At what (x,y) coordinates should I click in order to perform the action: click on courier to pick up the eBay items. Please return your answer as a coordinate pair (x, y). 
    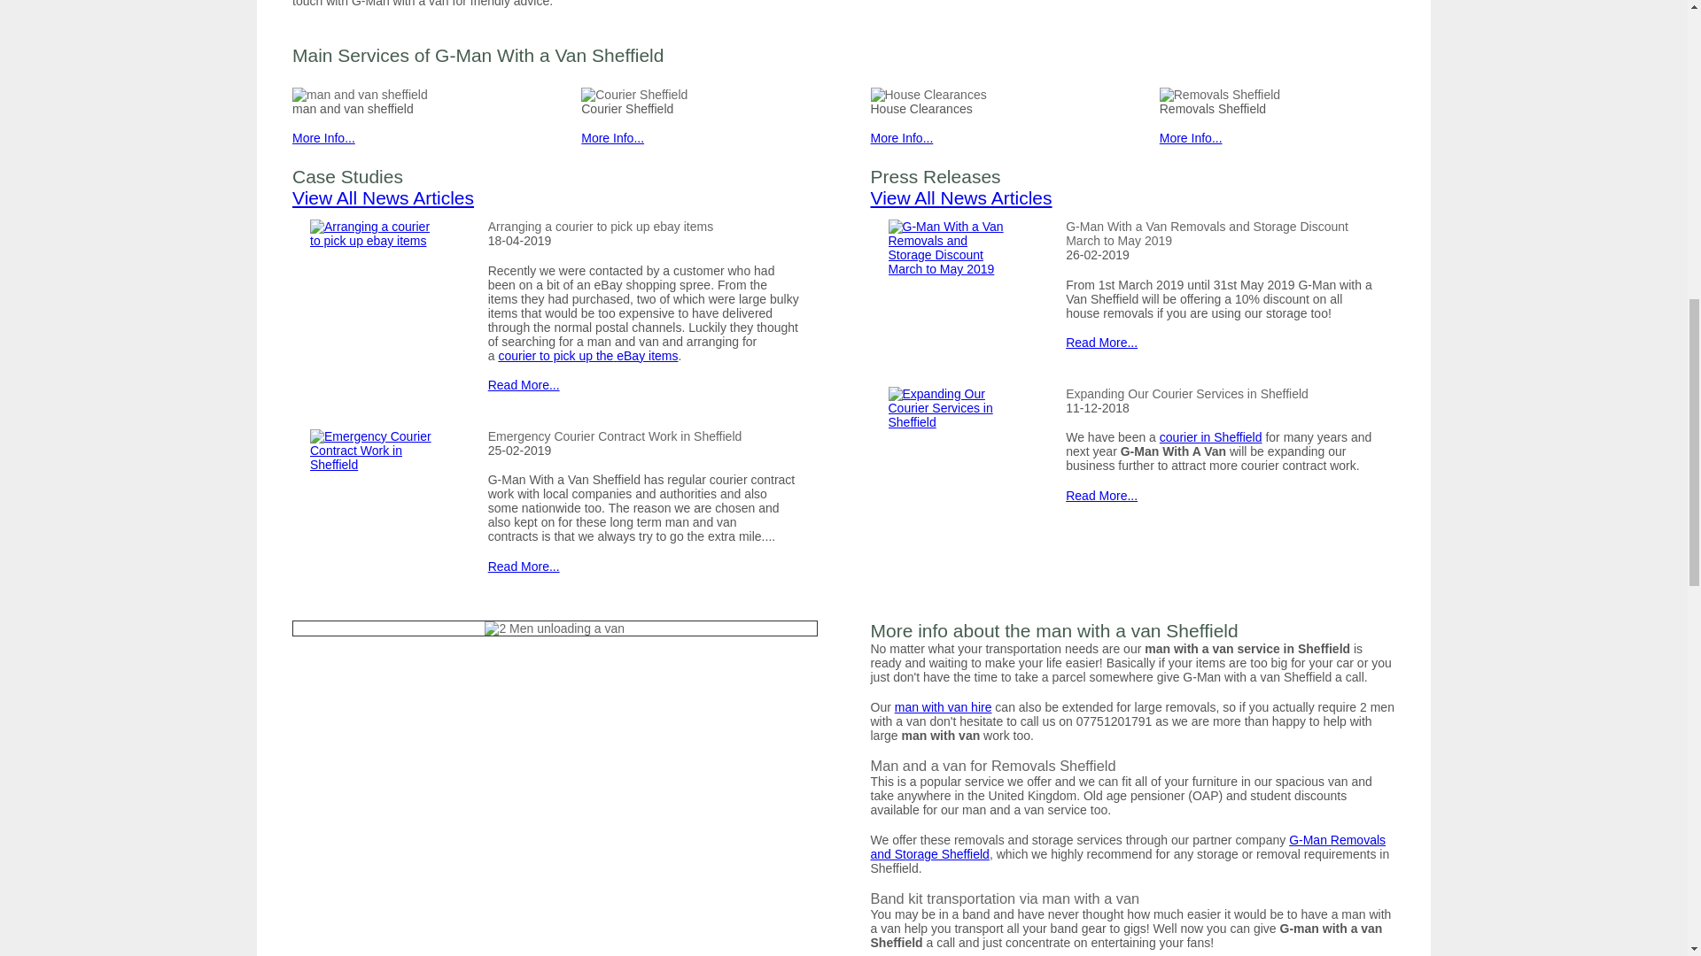
    Looking at the image, I should click on (587, 356).